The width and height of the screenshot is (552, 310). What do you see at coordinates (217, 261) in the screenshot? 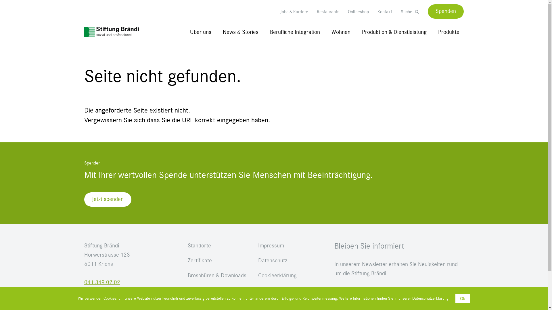
I see `Zertifikate` at bounding box center [217, 261].